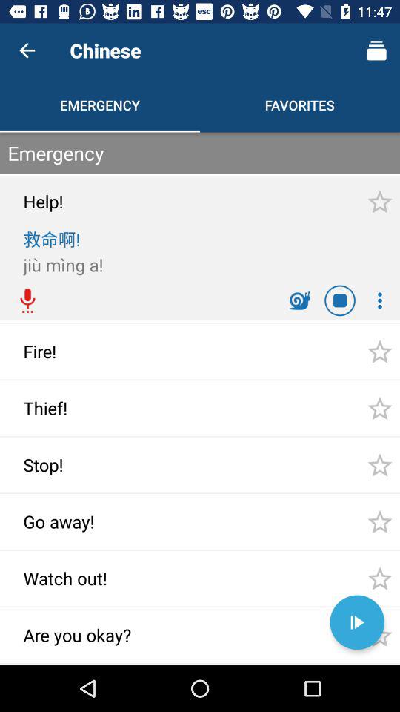 The image size is (400, 712). I want to click on click on the middle icon on the top of first star symbol, so click(339, 300).